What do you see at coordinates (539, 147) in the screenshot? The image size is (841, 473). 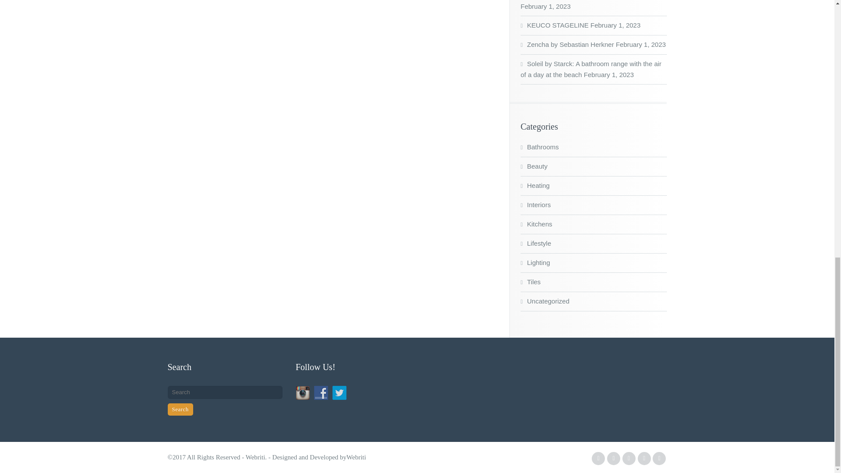 I see `Bathrooms` at bounding box center [539, 147].